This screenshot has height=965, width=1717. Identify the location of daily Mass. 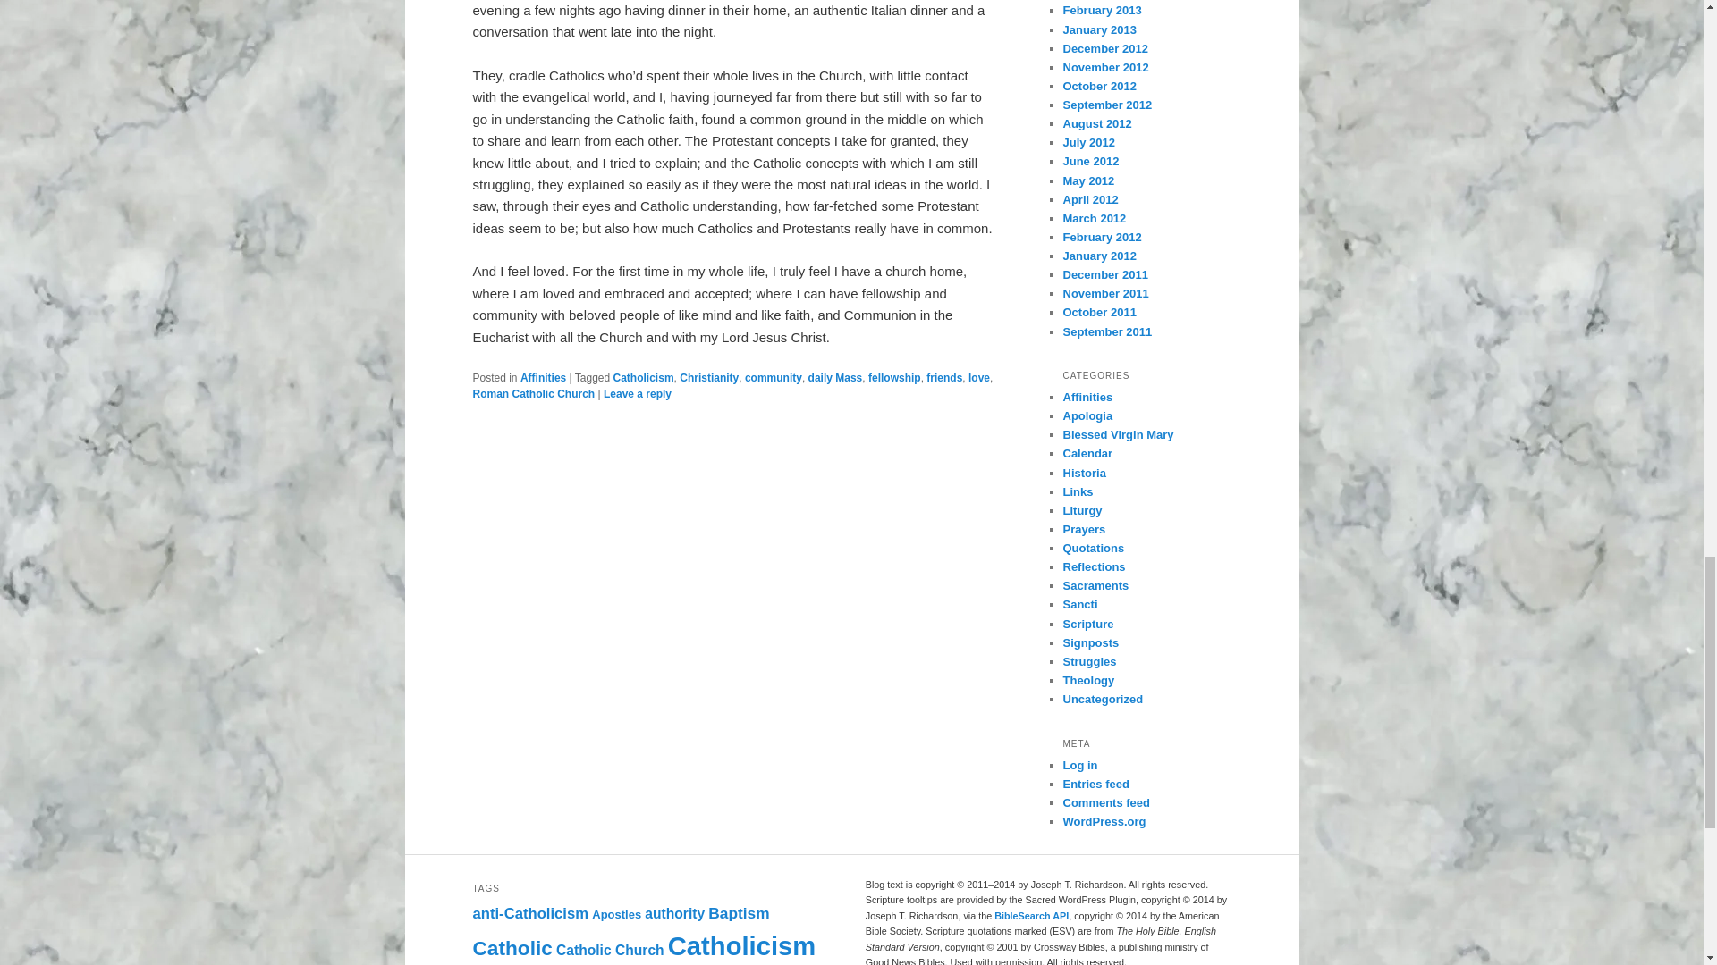
(835, 377).